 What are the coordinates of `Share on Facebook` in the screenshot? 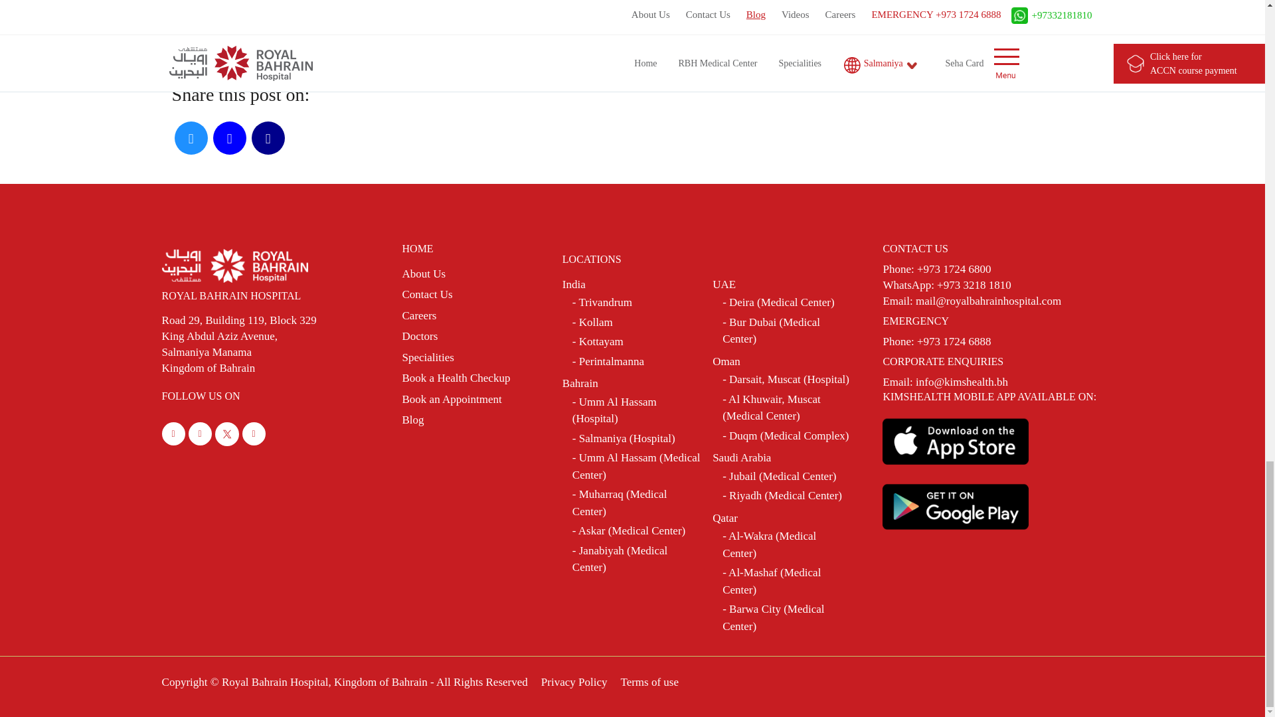 It's located at (268, 138).